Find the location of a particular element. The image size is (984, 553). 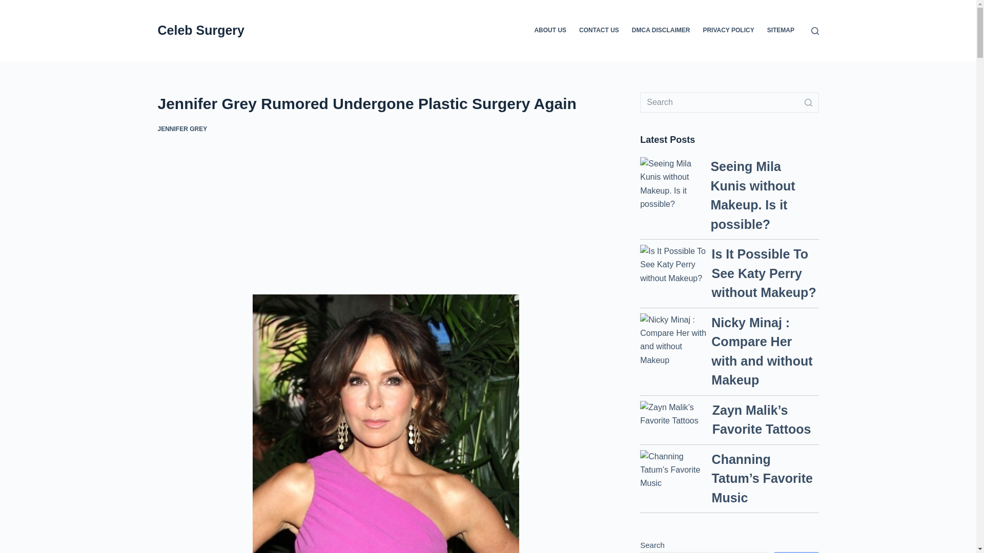

Skip to content is located at coordinates (10, 5).